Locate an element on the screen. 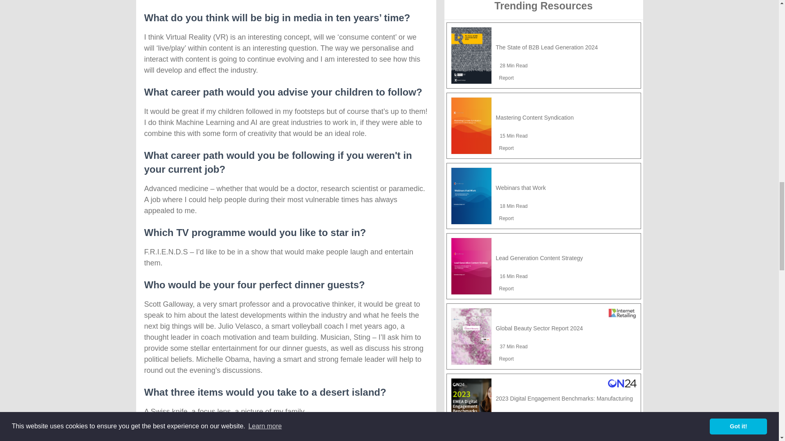  View Lead Generation Content Strategy is located at coordinates (539, 258).